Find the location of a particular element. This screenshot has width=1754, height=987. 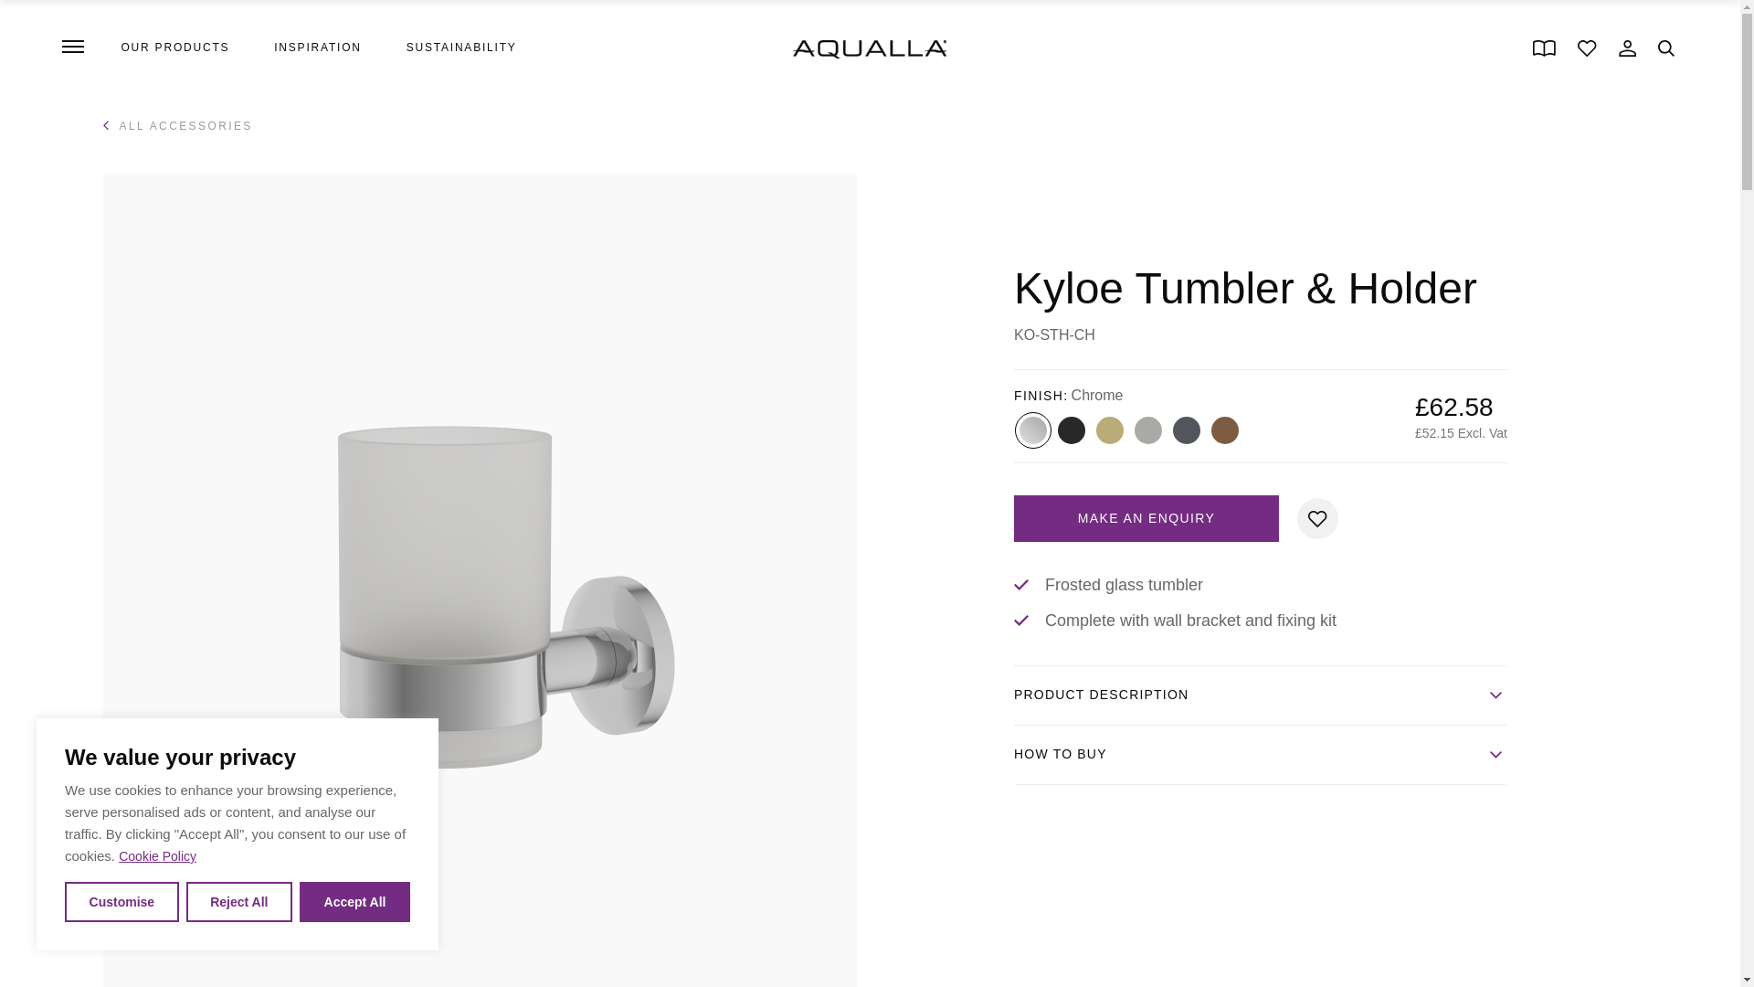

Accept All is located at coordinates (354, 901).